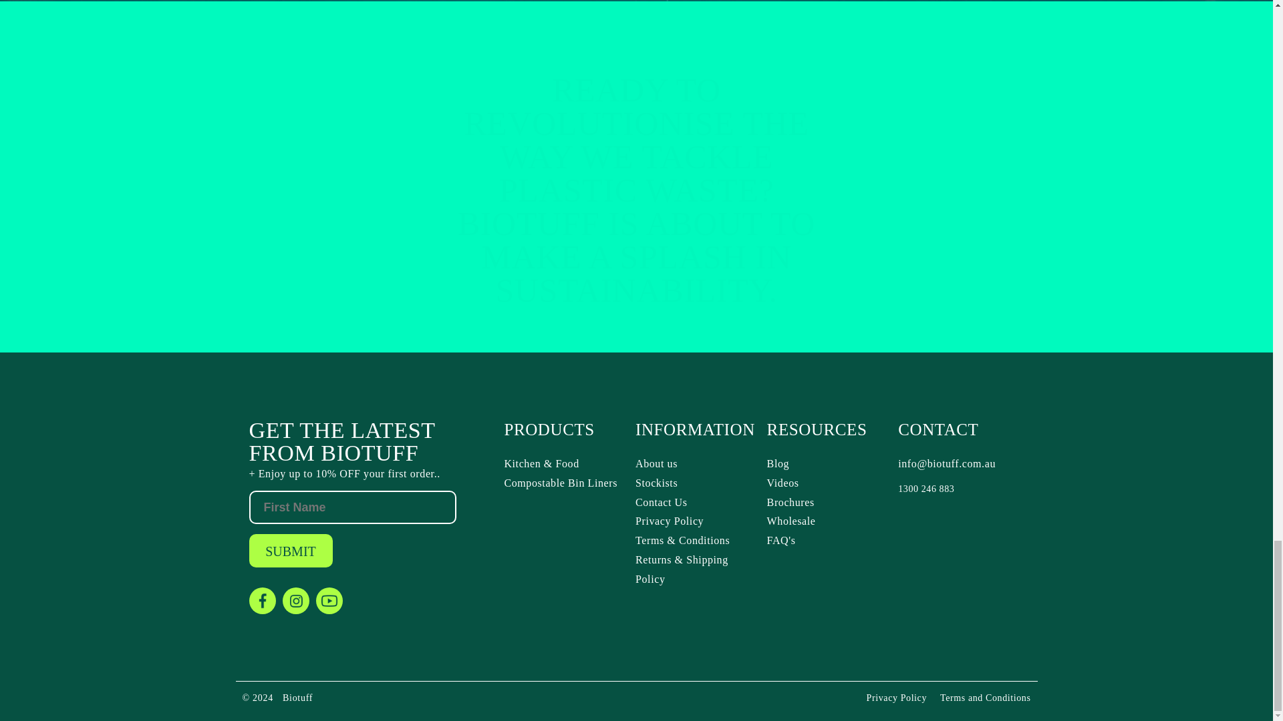 This screenshot has height=721, width=1283. Describe the element at coordinates (827, 541) in the screenshot. I see `FAQ's` at that location.